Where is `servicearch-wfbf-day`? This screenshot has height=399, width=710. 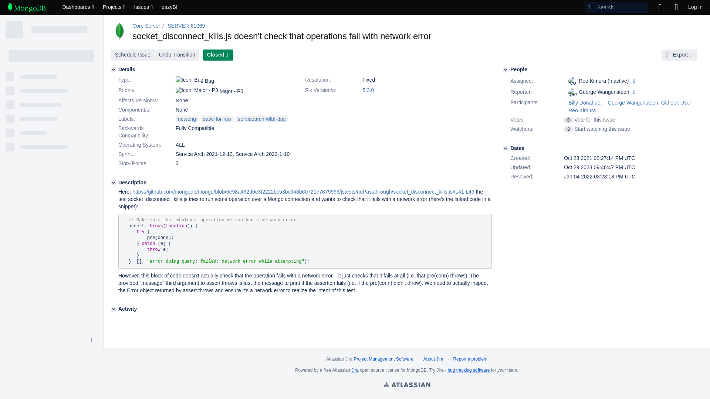 servicearch-wfbf-day is located at coordinates (261, 119).